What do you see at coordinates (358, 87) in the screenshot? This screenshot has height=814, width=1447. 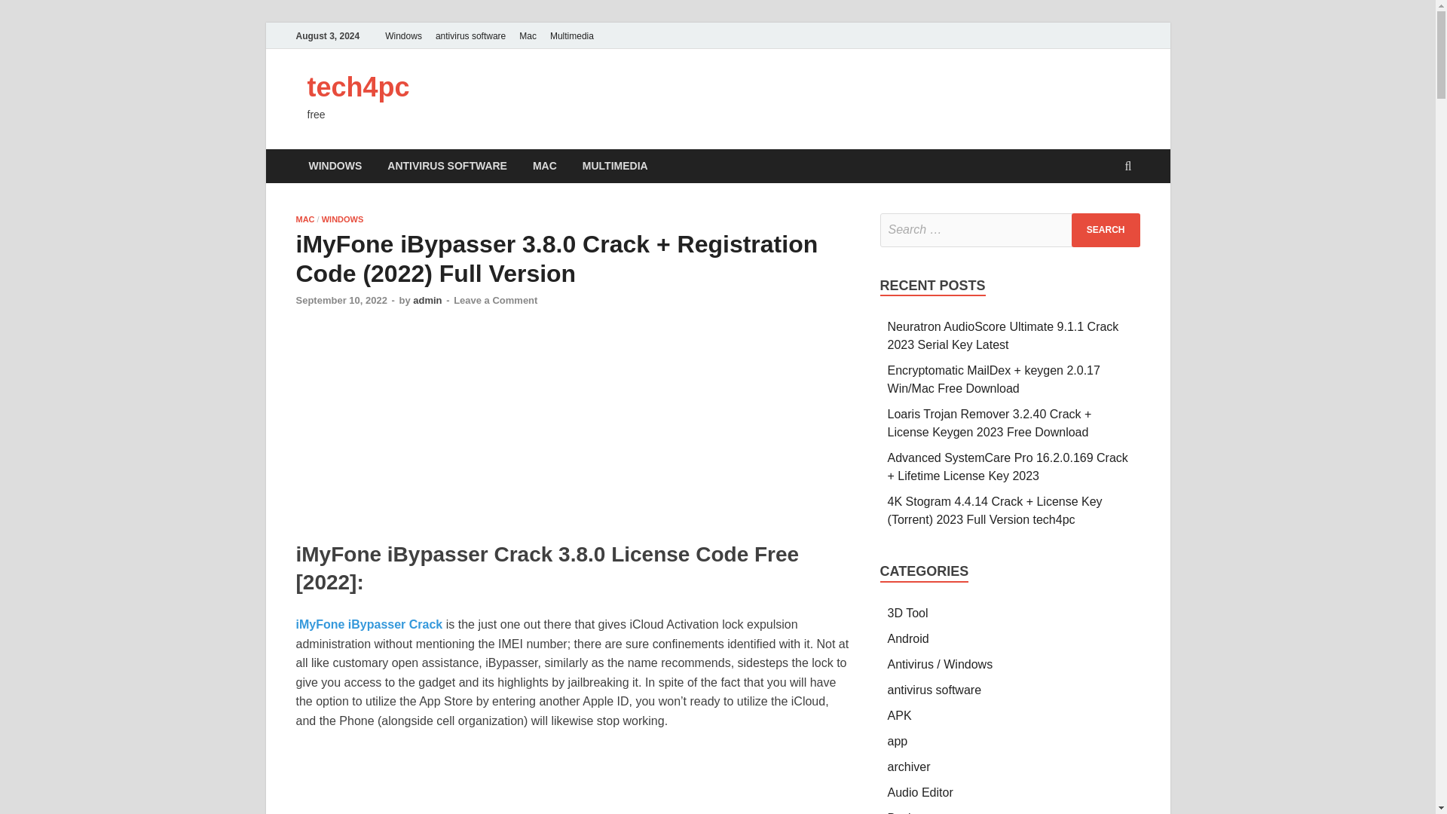 I see `tech4pc` at bounding box center [358, 87].